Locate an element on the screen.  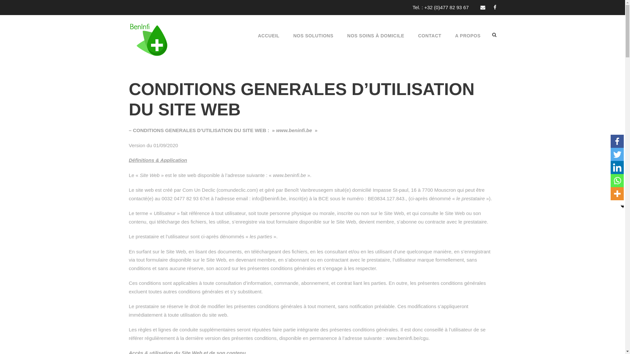
More is located at coordinates (617, 194).